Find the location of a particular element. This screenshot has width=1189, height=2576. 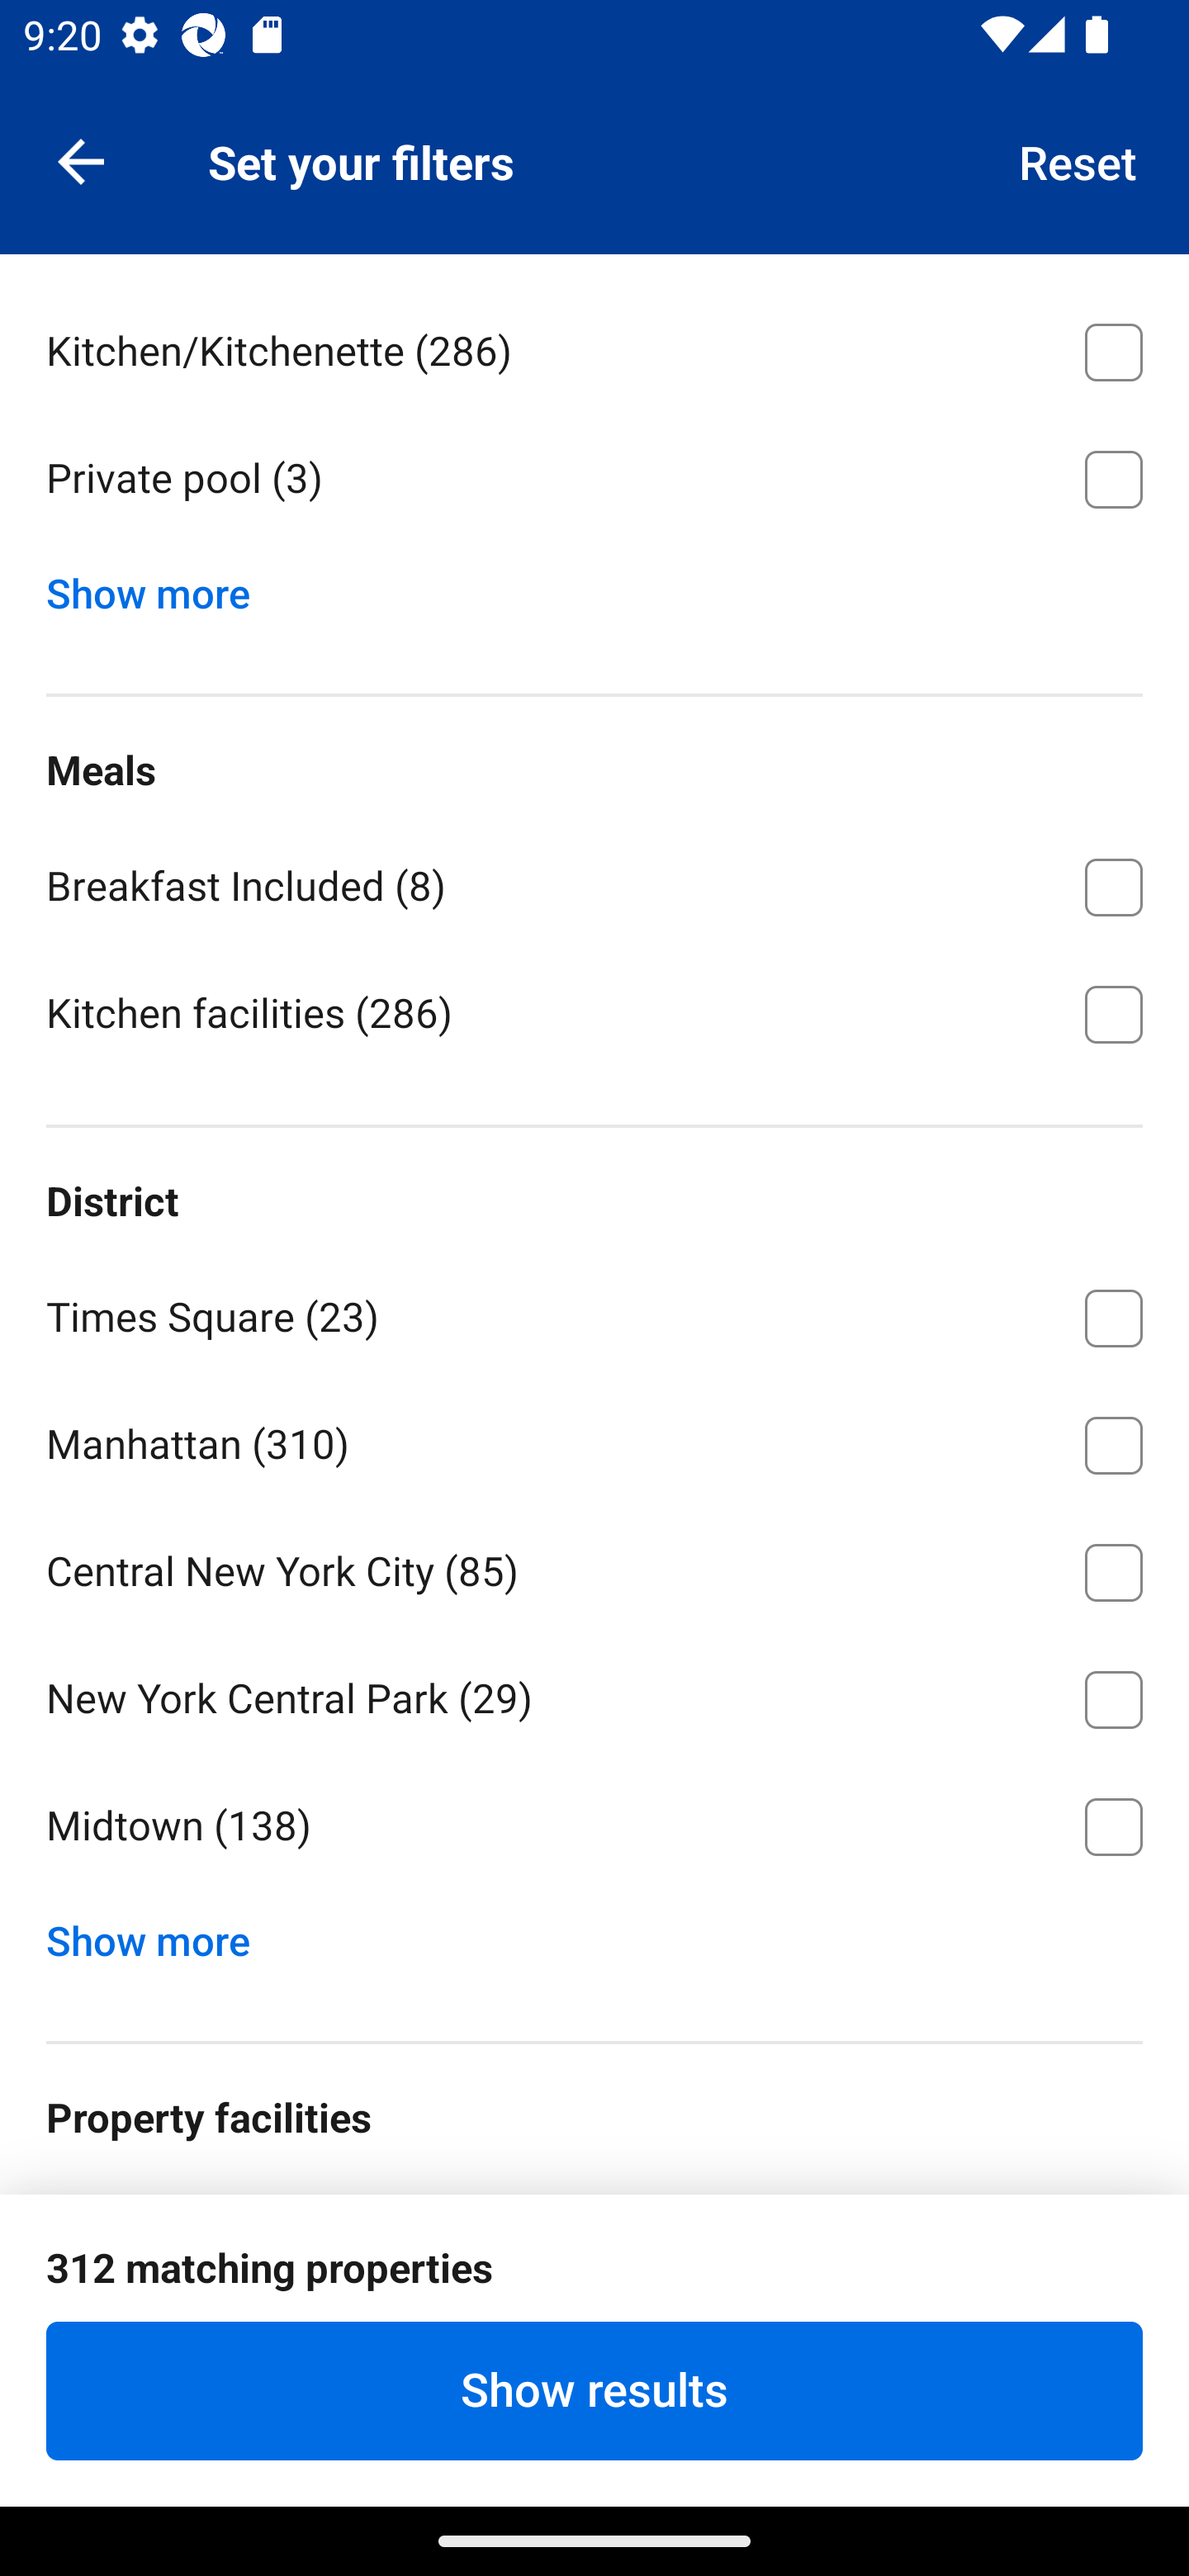

Kitchen facilities ⁦(286) is located at coordinates (594, 1012).